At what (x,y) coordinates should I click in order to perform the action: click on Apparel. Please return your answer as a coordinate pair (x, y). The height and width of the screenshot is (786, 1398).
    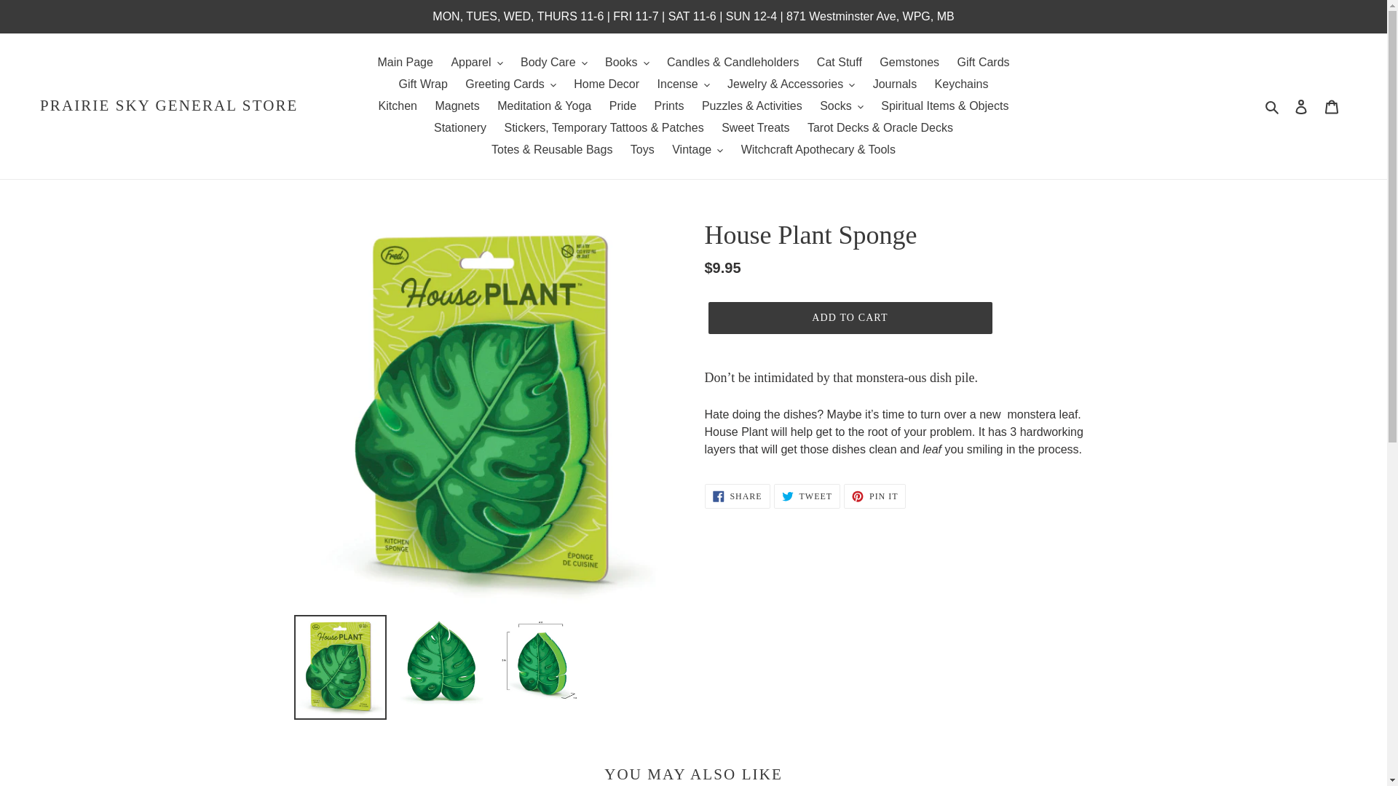
    Looking at the image, I should click on (476, 63).